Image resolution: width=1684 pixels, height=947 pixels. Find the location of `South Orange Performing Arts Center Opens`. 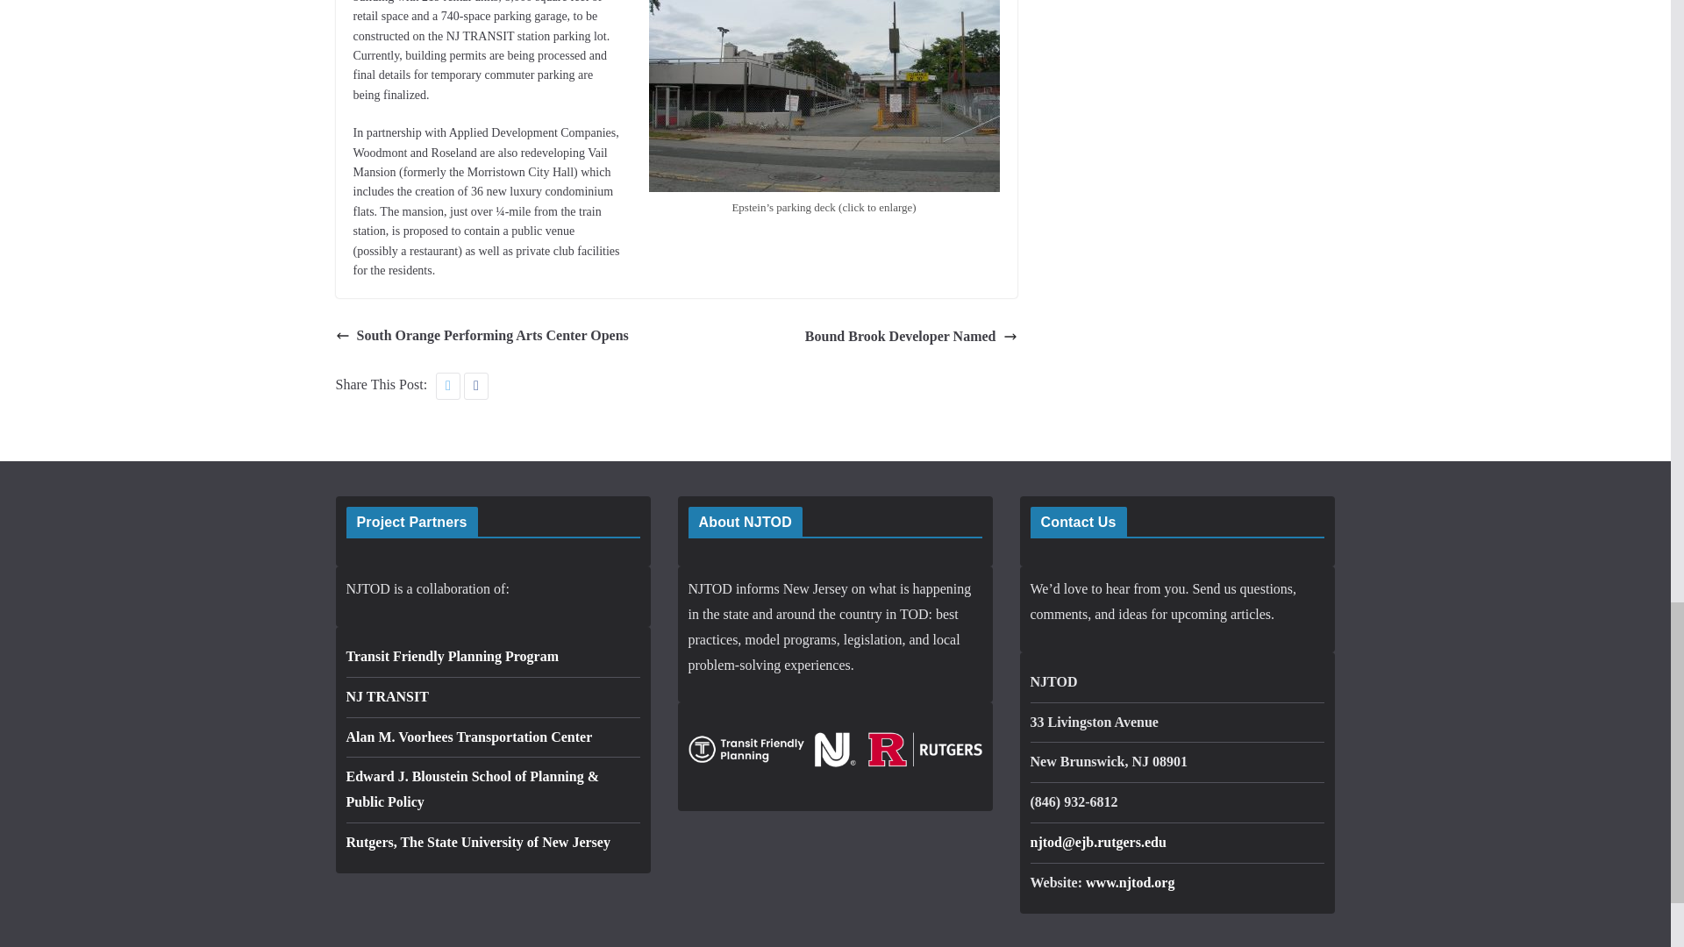

South Orange Performing Arts Center Opens is located at coordinates (482, 336).